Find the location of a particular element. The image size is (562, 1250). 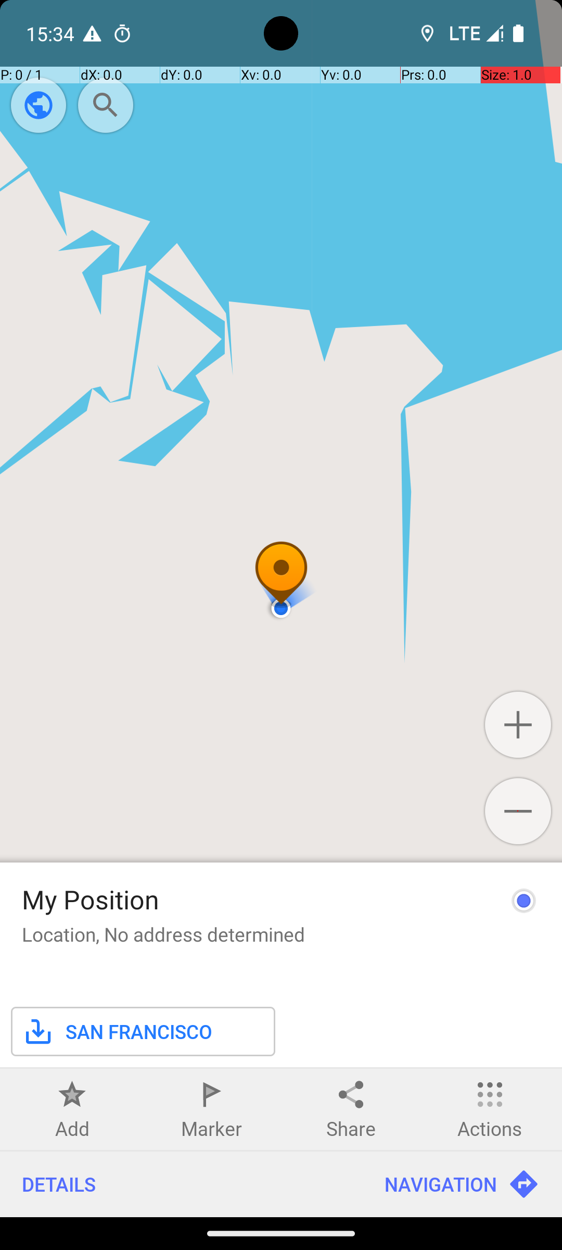

Add is located at coordinates (72, 1128).